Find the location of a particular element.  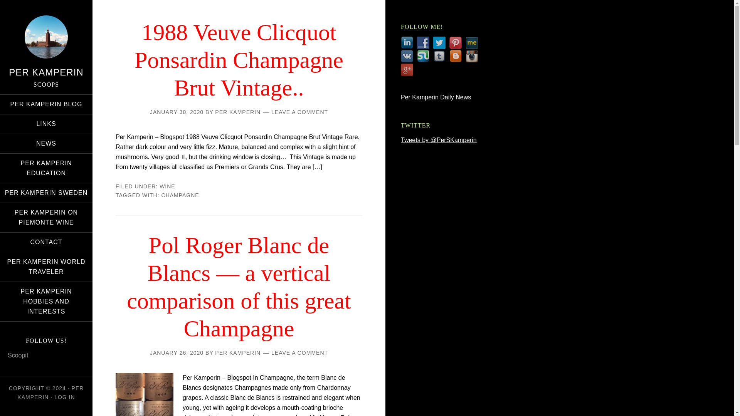

CONTACT is located at coordinates (46, 242).